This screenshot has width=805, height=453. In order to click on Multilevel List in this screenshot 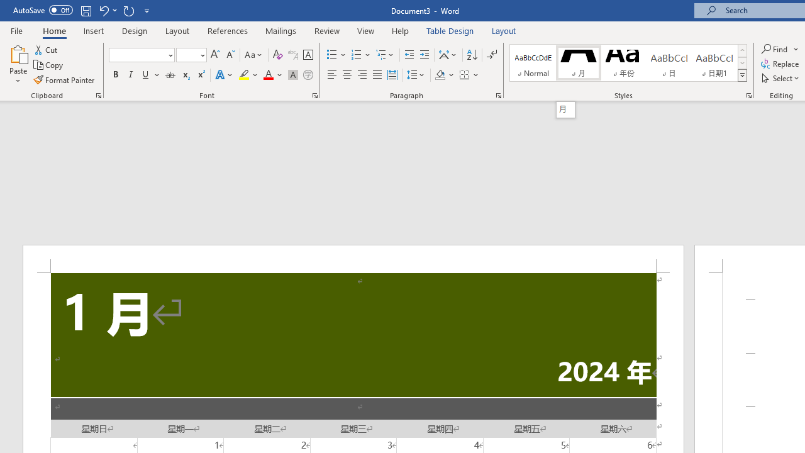, I will do `click(386, 55)`.